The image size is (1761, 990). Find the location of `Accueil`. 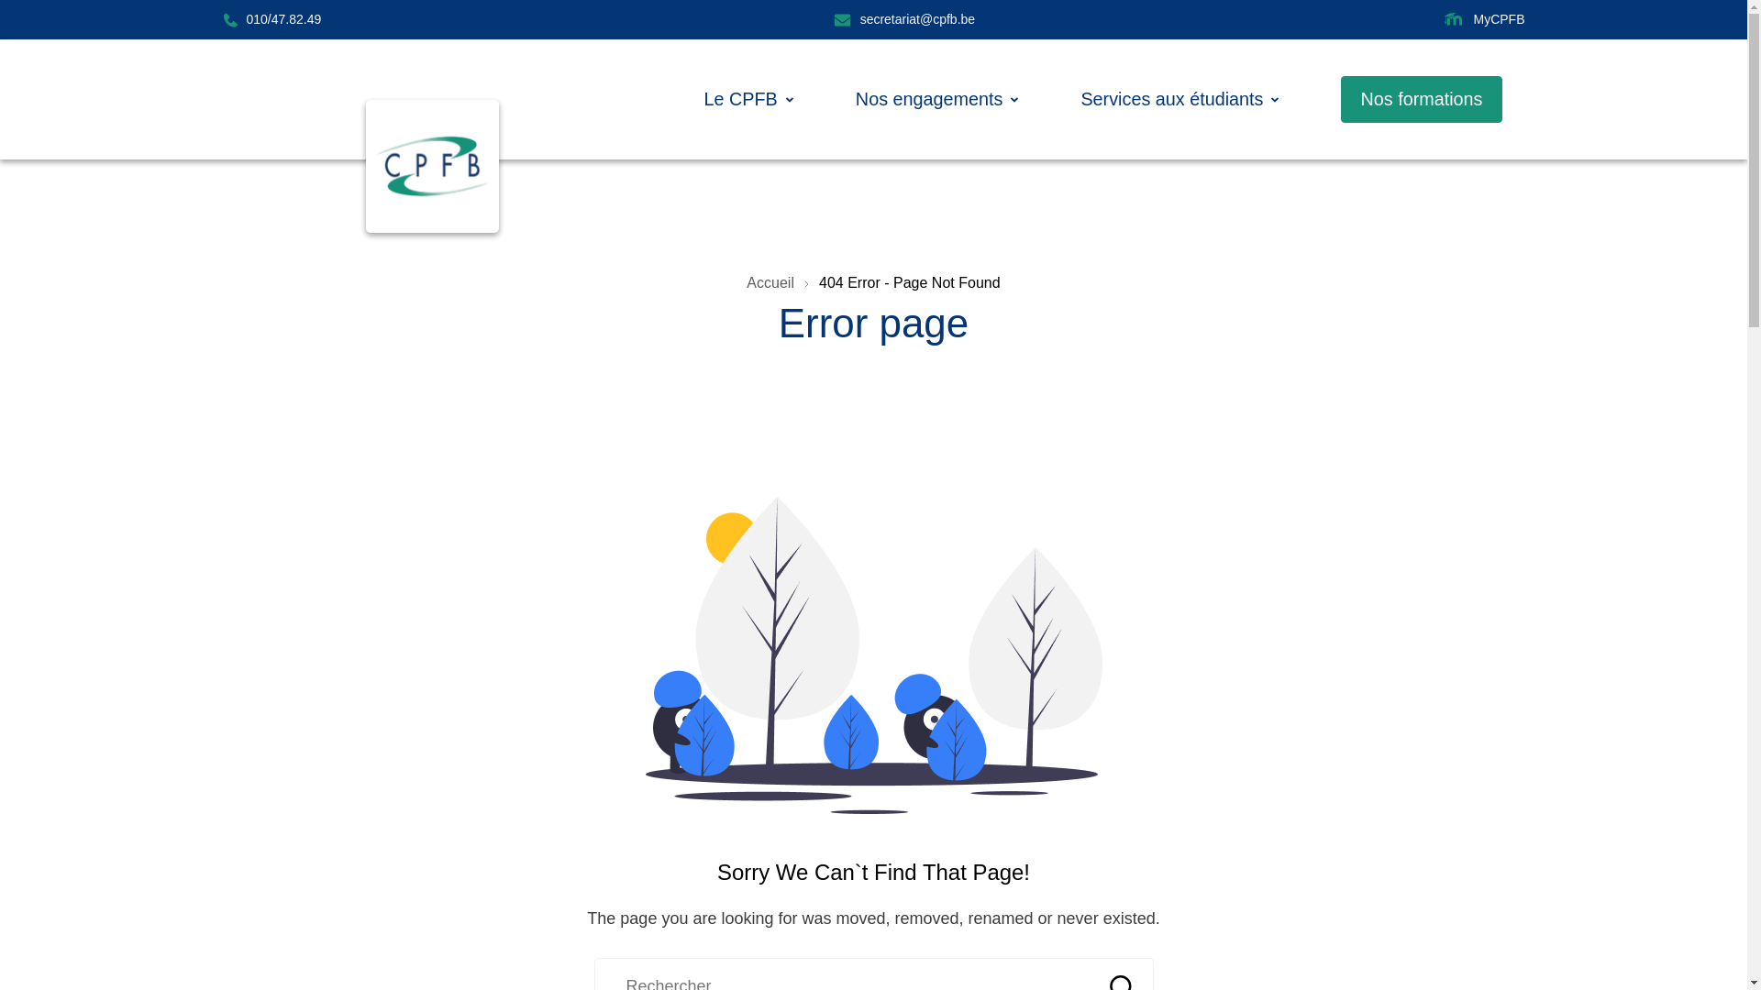

Accueil is located at coordinates (770, 282).